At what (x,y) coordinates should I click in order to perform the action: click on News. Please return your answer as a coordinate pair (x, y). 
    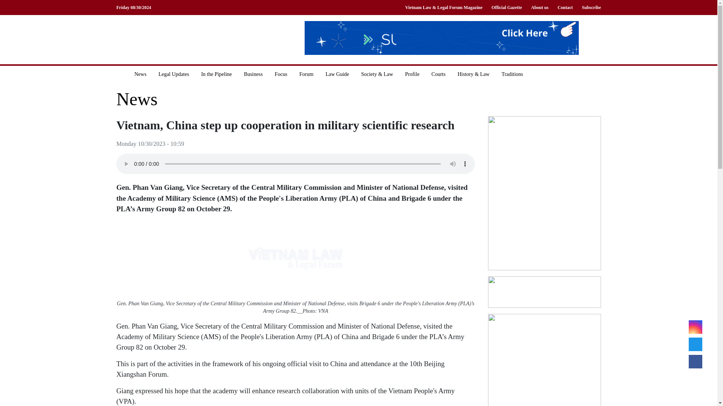
    Looking at the image, I should click on (140, 74).